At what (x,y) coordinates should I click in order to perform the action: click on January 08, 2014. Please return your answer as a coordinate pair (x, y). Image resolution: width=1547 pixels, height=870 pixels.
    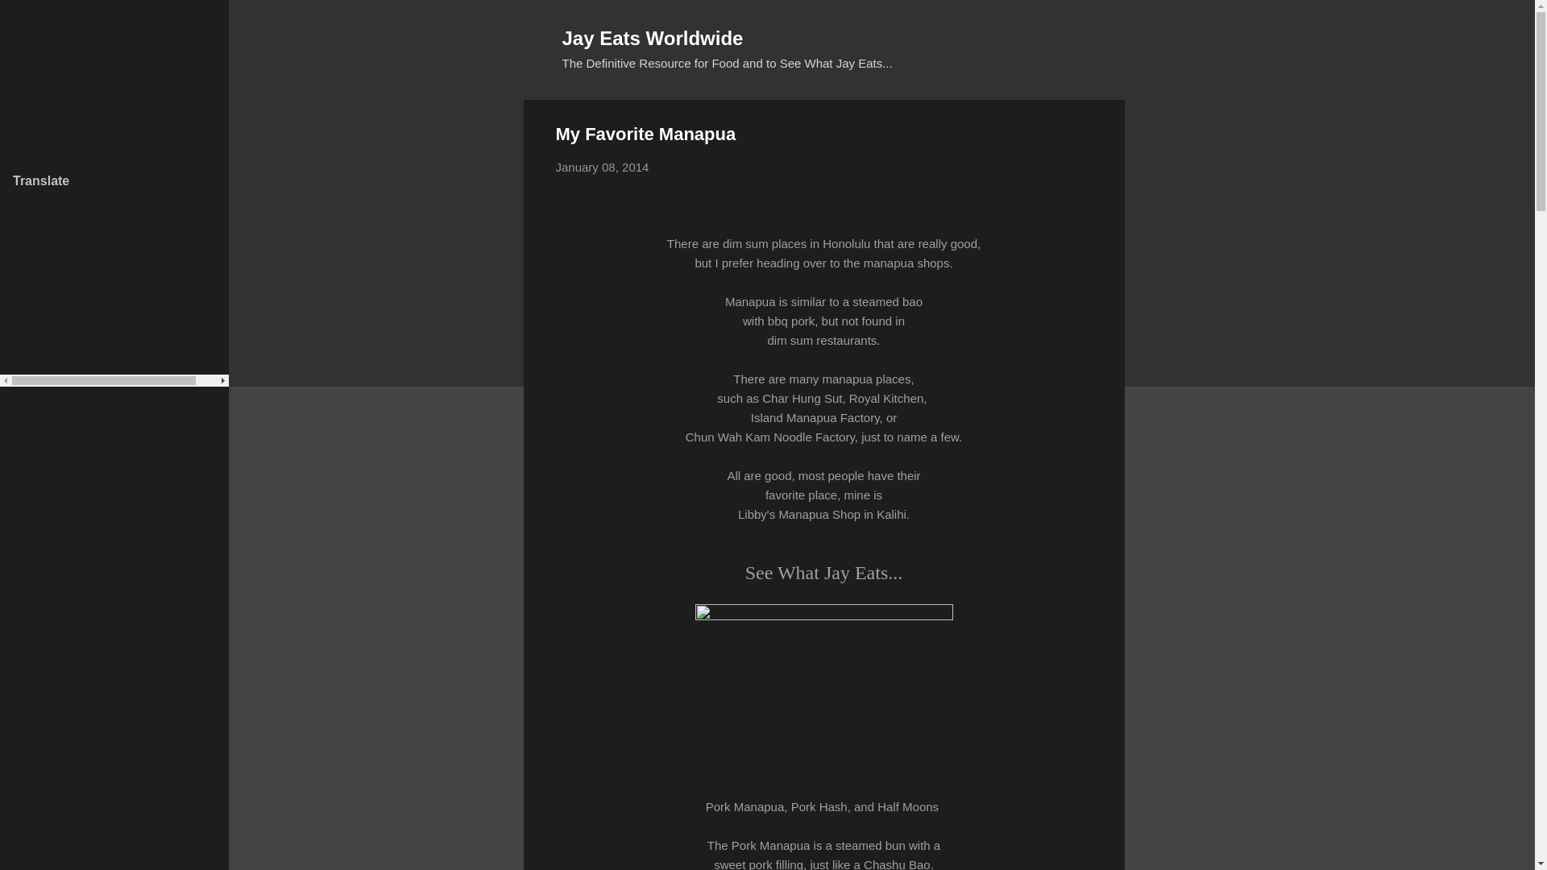
    Looking at the image, I should click on (603, 167).